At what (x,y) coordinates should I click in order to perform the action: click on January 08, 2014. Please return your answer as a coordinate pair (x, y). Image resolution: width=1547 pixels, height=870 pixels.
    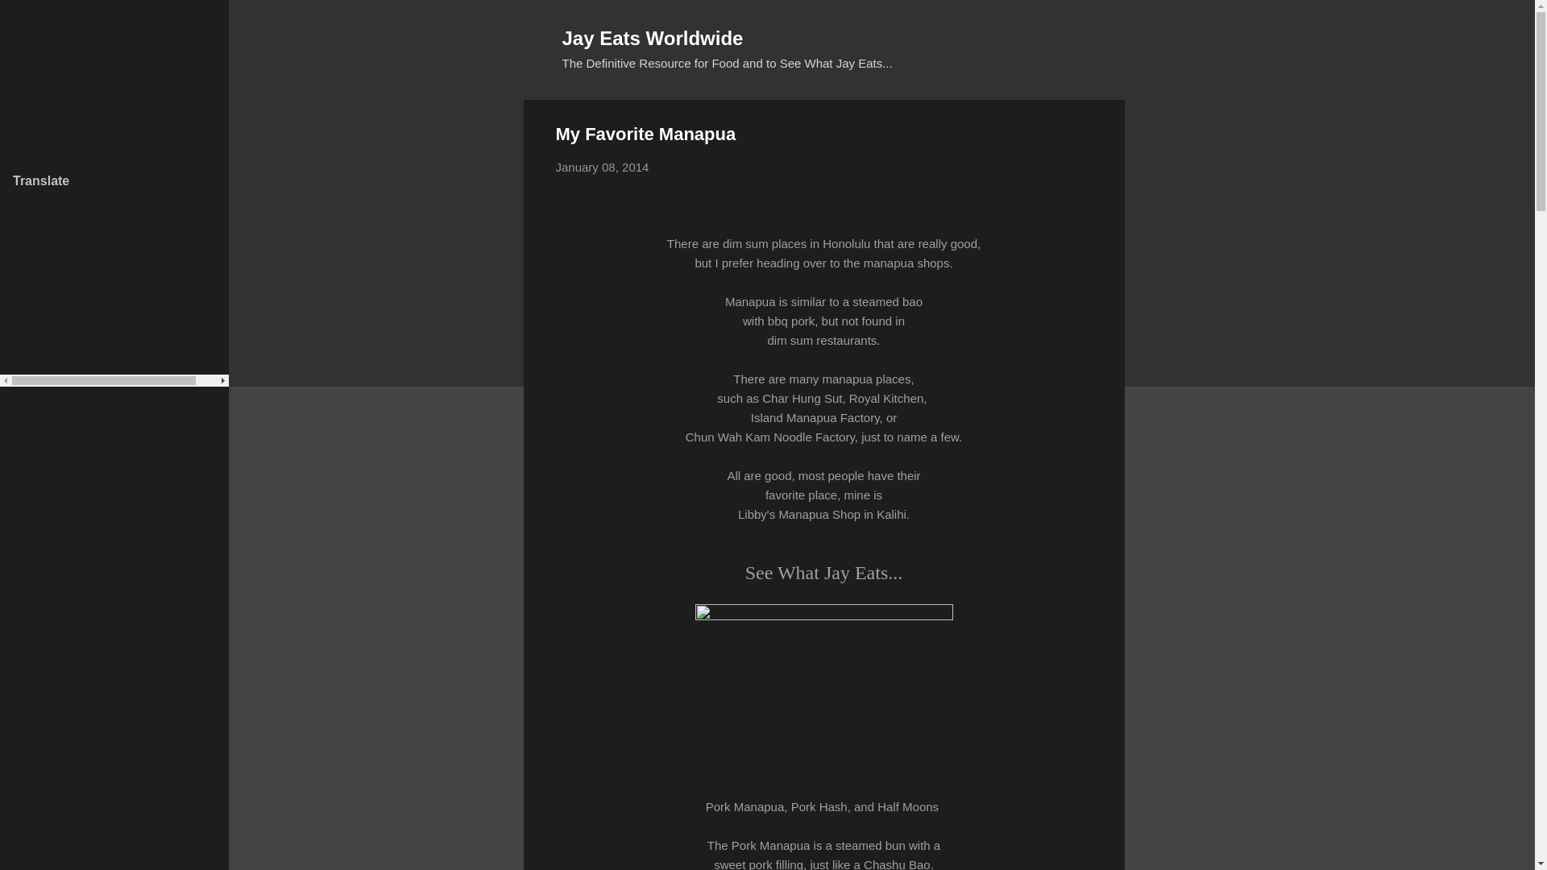
    Looking at the image, I should click on (603, 167).